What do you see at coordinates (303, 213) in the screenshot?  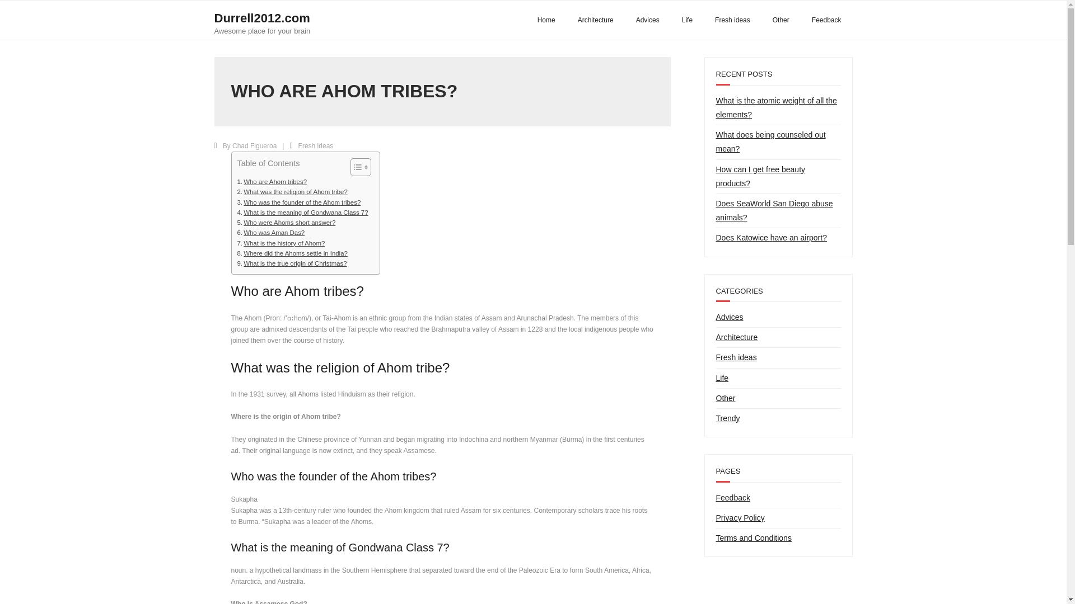 I see `What is the meaning of Gondwana Class 7?` at bounding box center [303, 213].